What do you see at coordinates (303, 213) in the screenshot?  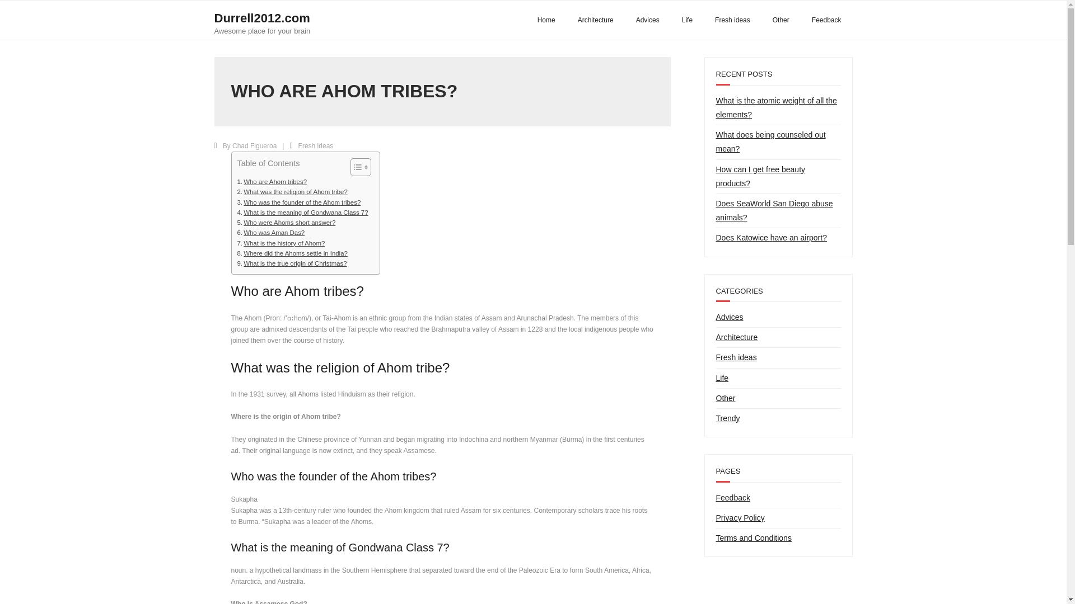 I see `What is the meaning of Gondwana Class 7?` at bounding box center [303, 213].